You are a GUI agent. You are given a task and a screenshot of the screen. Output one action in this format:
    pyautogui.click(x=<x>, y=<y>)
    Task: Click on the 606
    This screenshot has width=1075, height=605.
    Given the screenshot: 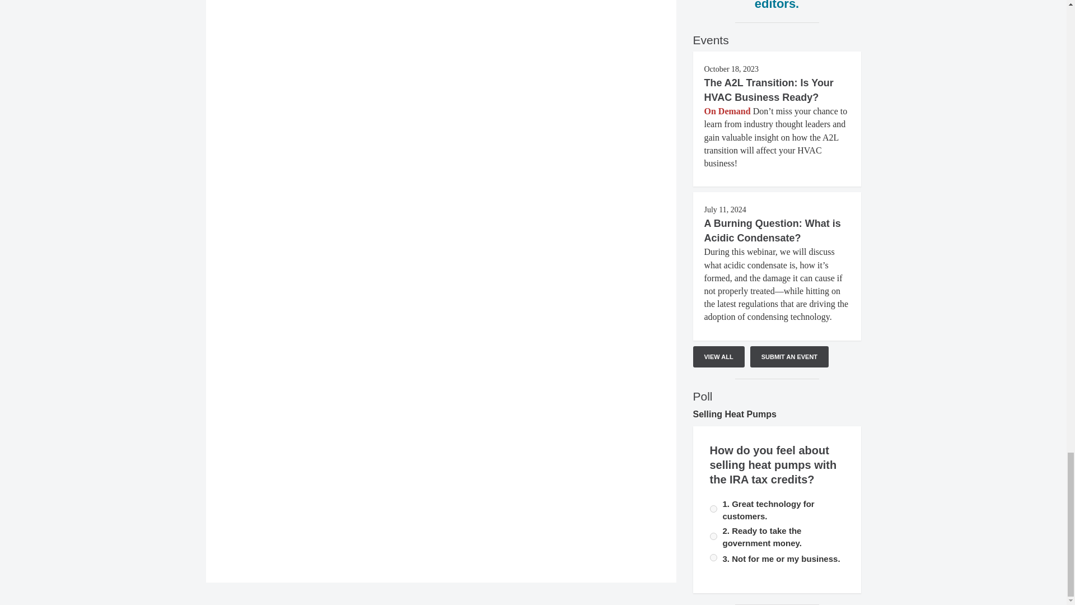 What is the action you would take?
    pyautogui.click(x=713, y=537)
    